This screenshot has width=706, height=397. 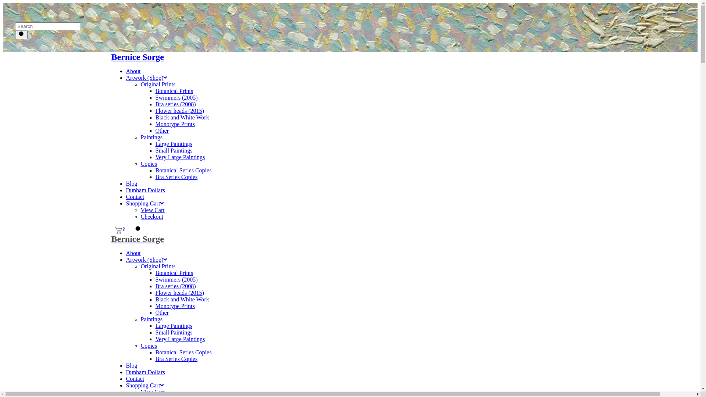 What do you see at coordinates (132, 365) in the screenshot?
I see `Blog` at bounding box center [132, 365].